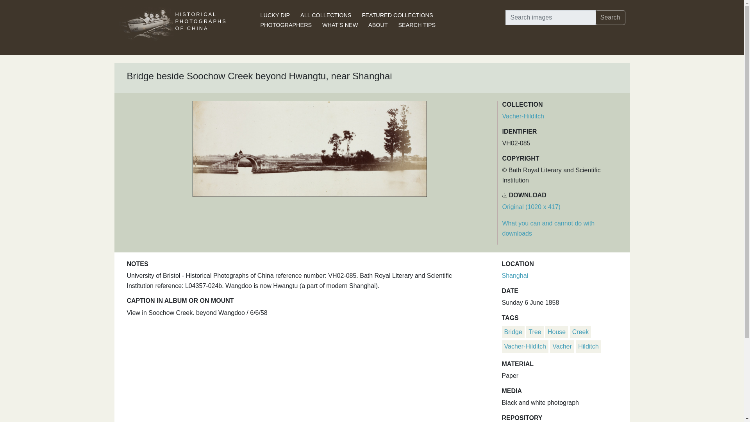  I want to click on Creek, so click(580, 332).